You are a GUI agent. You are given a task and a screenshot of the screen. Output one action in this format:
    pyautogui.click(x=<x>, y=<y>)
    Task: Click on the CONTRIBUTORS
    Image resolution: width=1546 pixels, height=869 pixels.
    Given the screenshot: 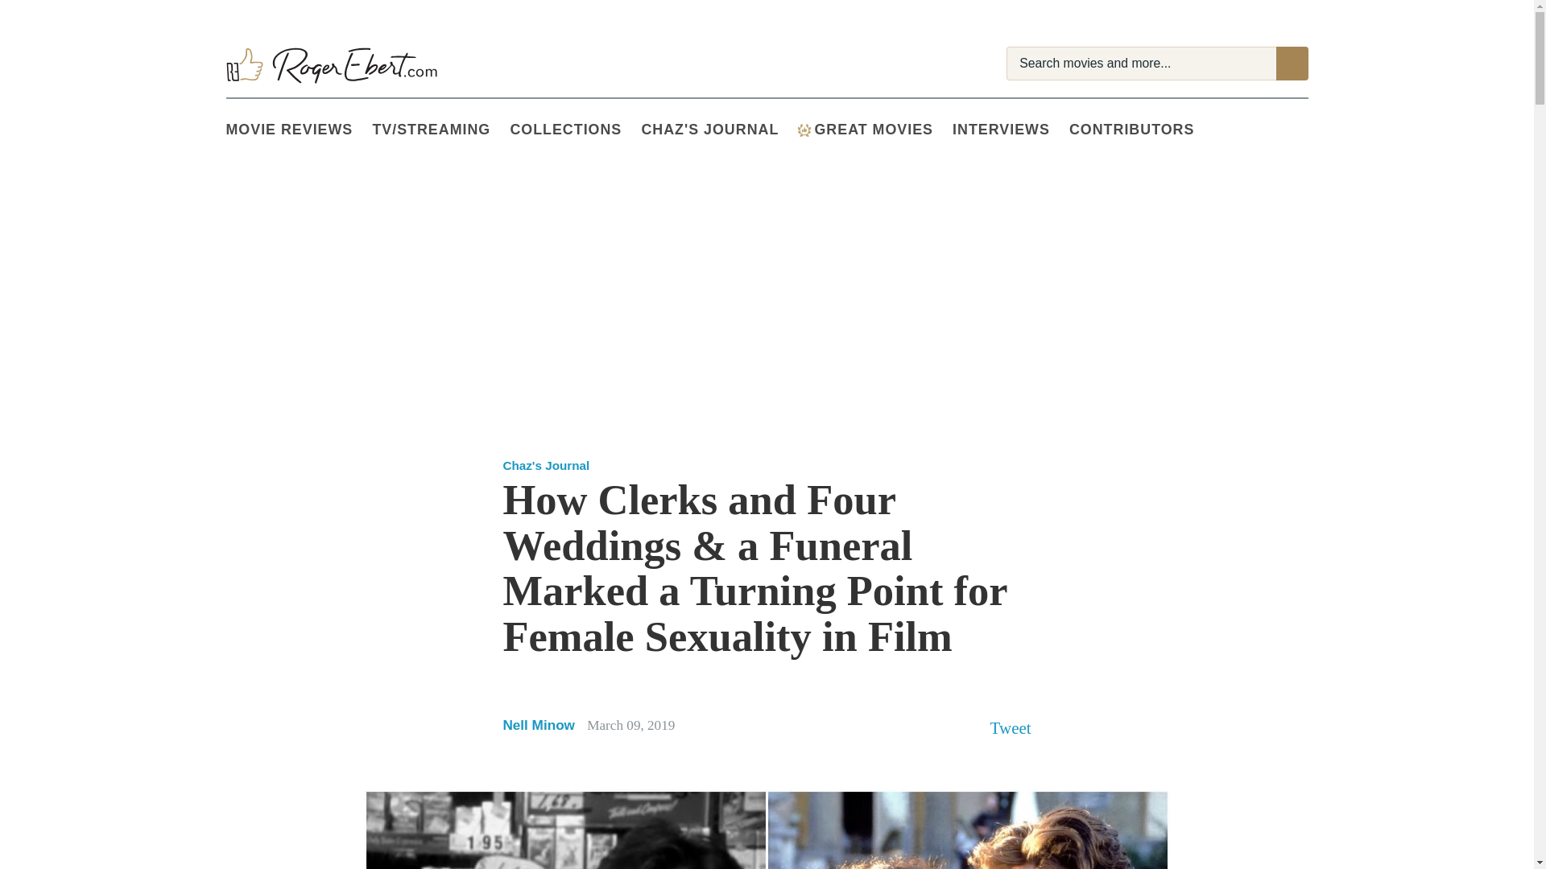 What is the action you would take?
    pyautogui.click(x=1142, y=130)
    